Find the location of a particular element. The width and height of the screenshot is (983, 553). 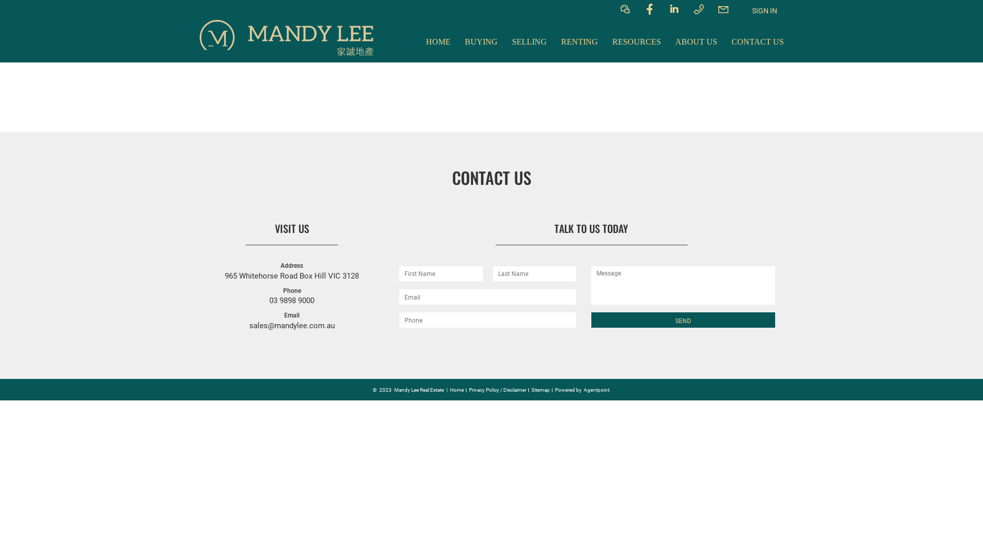

sales@mandylee.com.au is located at coordinates (292, 326).